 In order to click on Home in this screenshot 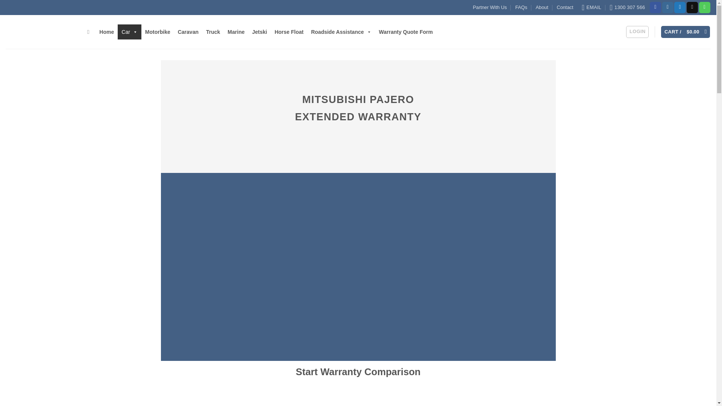, I will do `click(106, 32)`.